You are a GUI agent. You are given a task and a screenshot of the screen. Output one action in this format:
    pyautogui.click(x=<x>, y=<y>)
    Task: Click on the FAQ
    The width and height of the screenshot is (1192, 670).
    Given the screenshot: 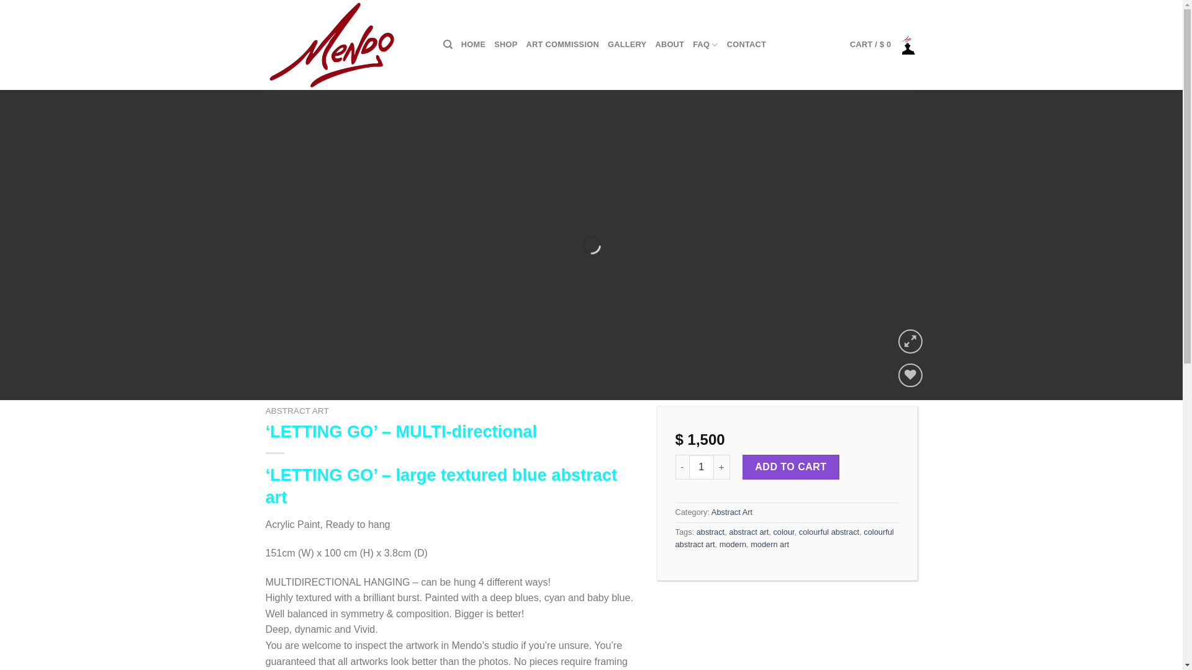 What is the action you would take?
    pyautogui.click(x=705, y=45)
    